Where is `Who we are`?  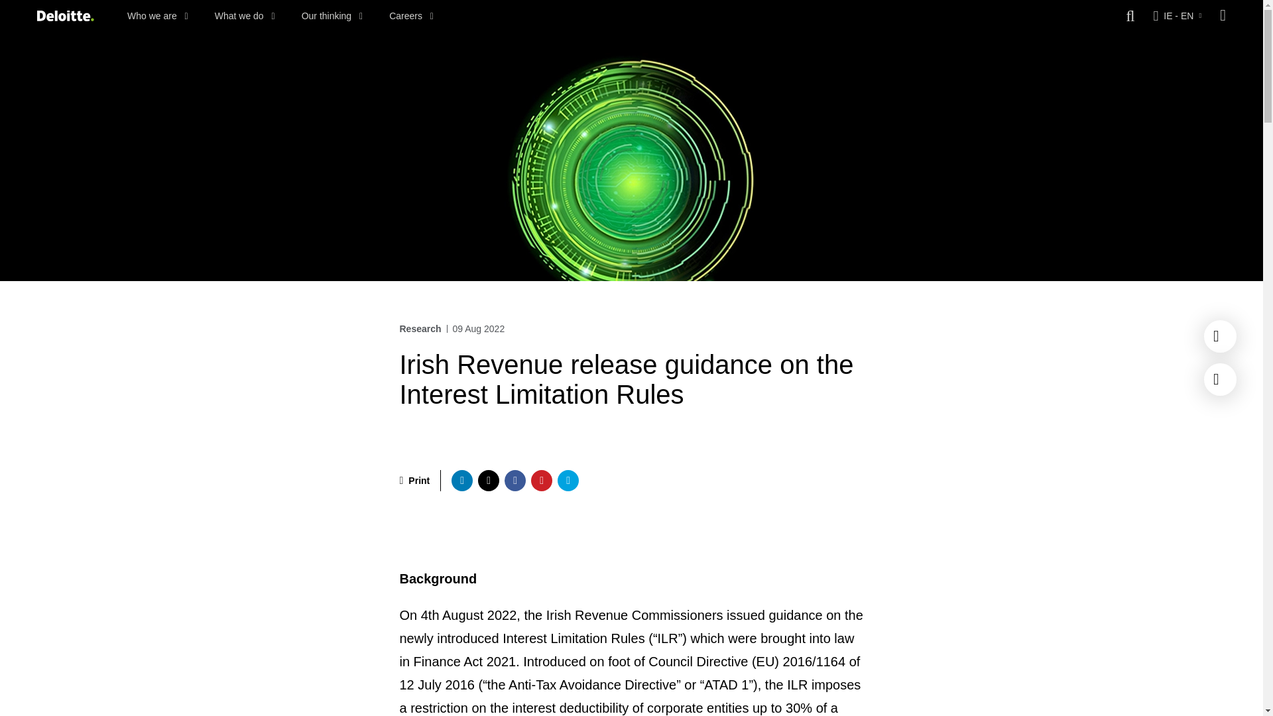
Who we are is located at coordinates (158, 16).